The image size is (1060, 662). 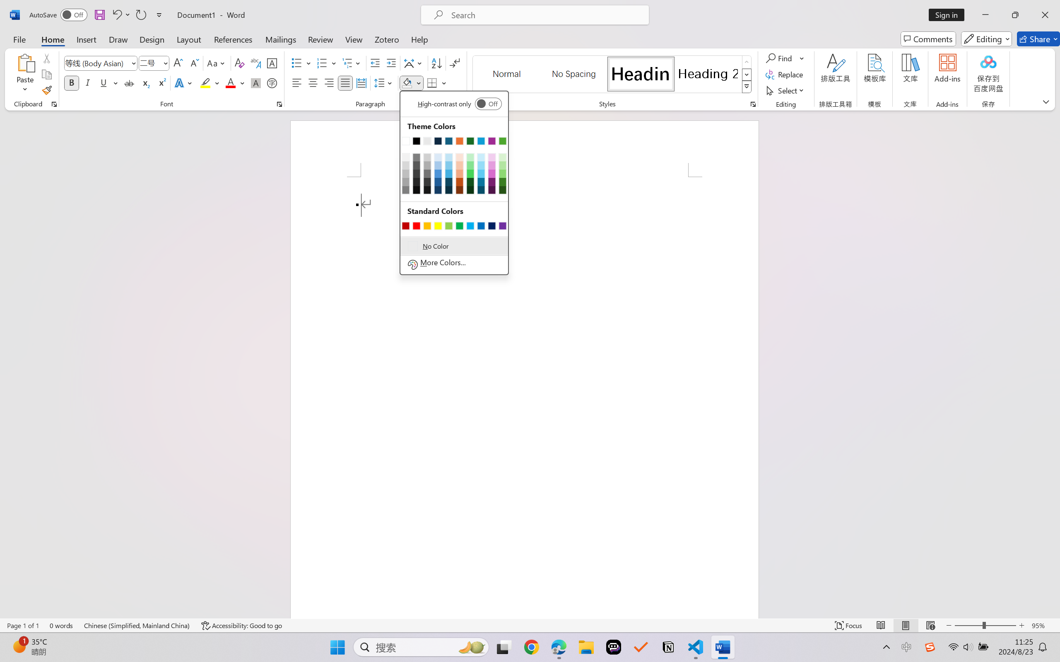 I want to click on Language Chinese (Simplified, Mainland China), so click(x=137, y=626).